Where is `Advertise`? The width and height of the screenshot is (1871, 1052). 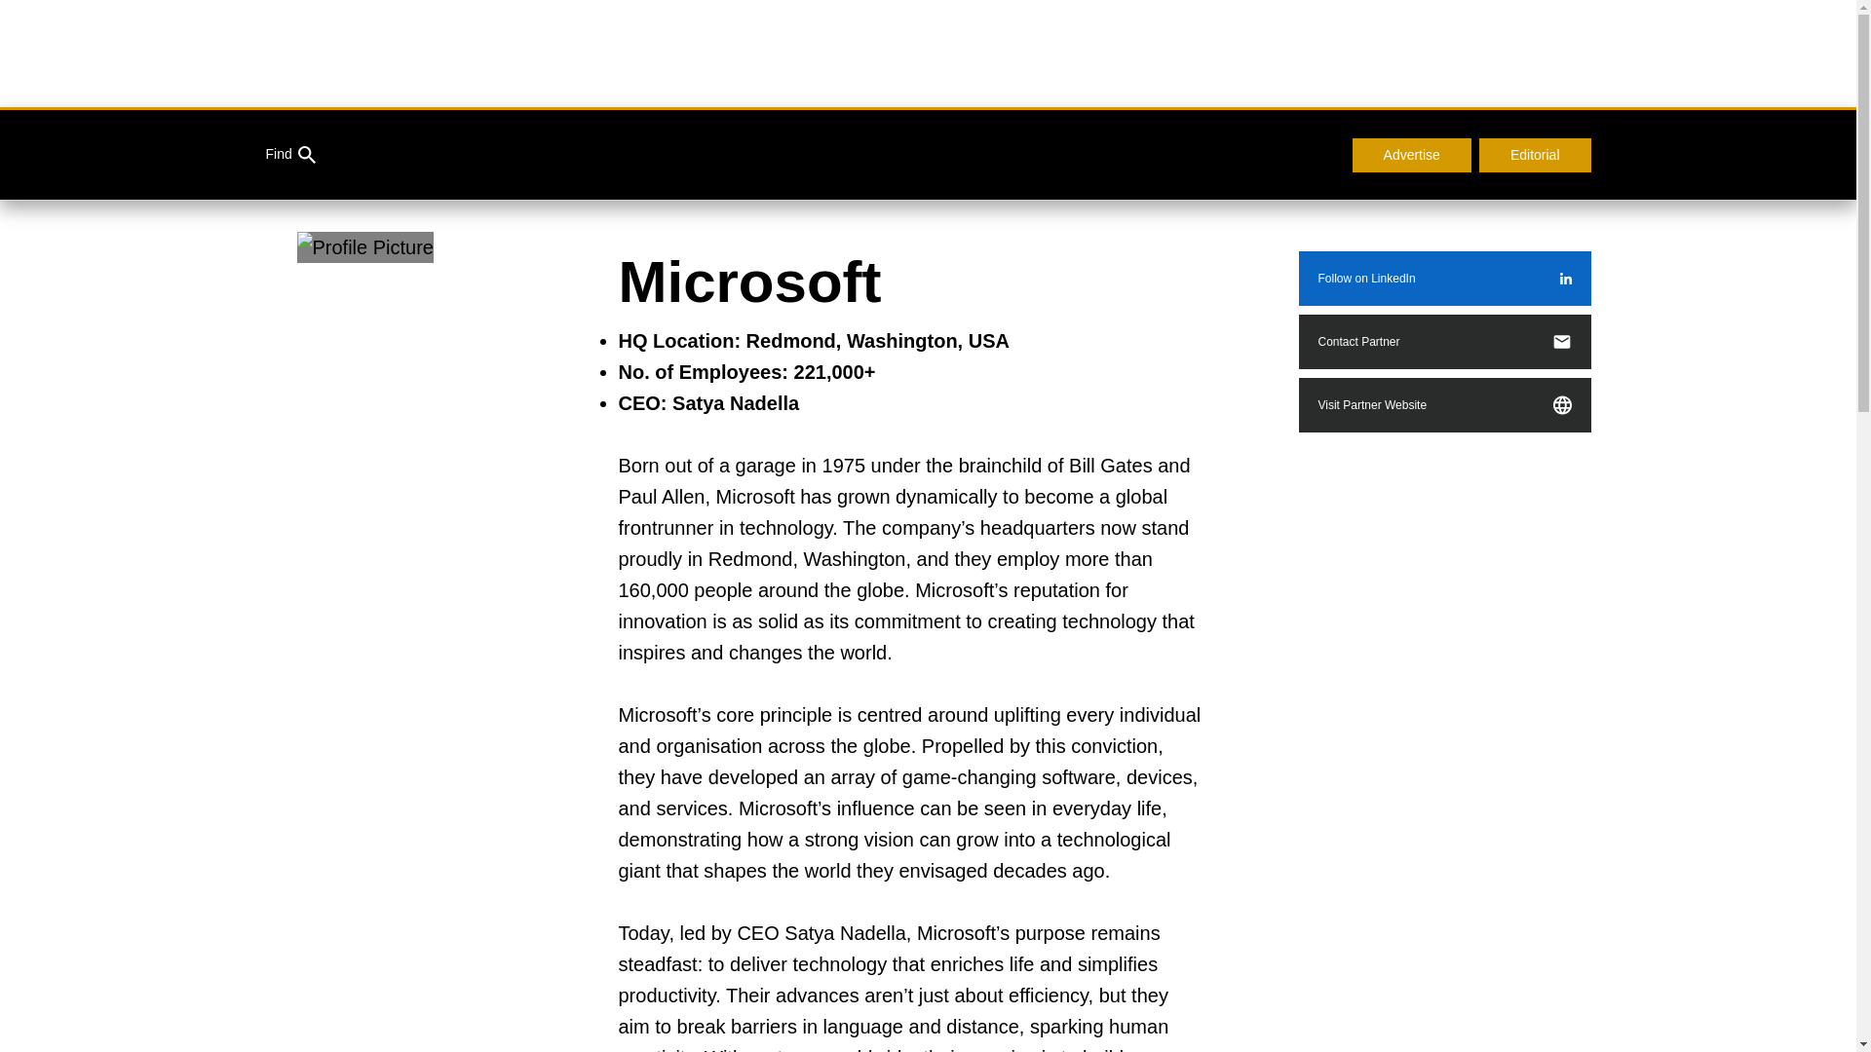
Advertise is located at coordinates (1411, 156).